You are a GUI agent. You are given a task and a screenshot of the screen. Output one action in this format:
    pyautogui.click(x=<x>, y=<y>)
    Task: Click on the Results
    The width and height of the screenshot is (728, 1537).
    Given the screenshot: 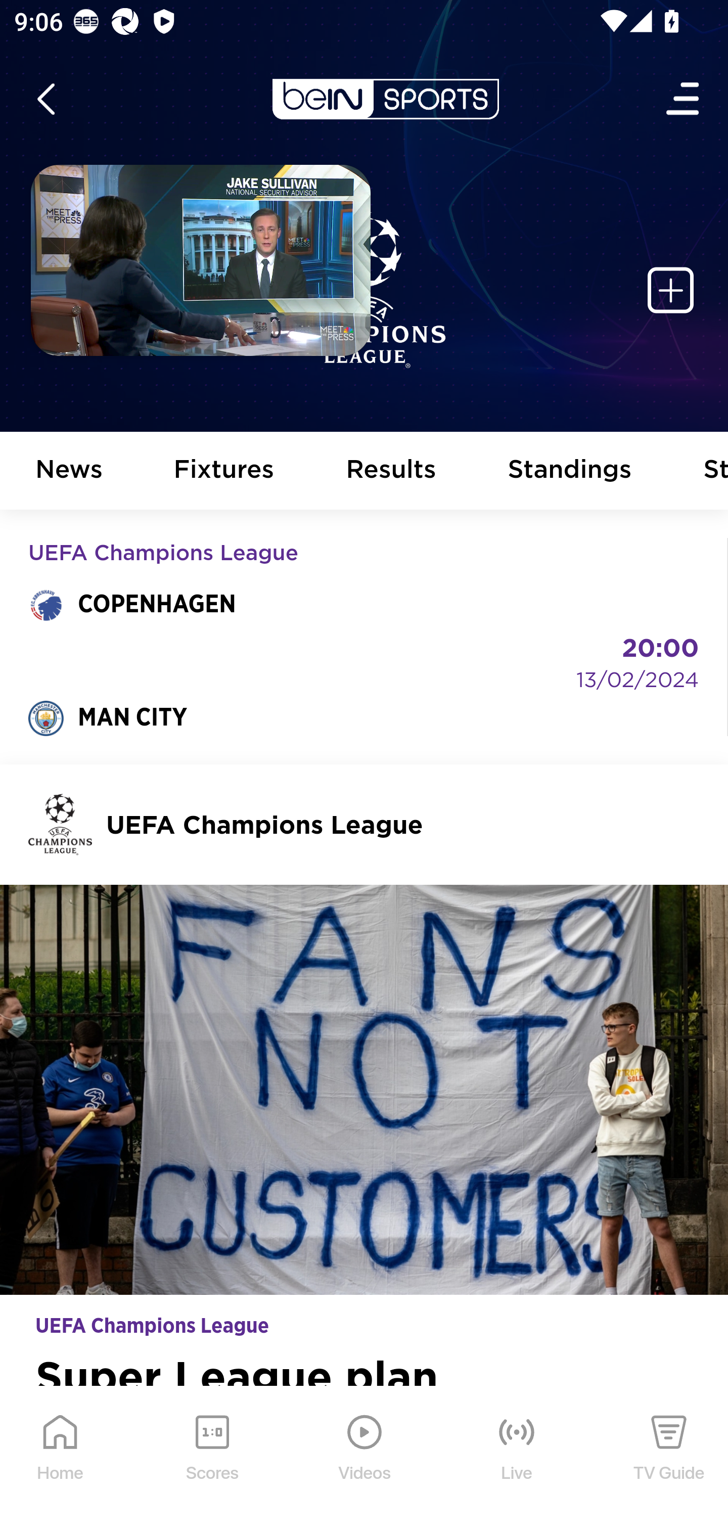 What is the action you would take?
    pyautogui.click(x=391, y=471)
    